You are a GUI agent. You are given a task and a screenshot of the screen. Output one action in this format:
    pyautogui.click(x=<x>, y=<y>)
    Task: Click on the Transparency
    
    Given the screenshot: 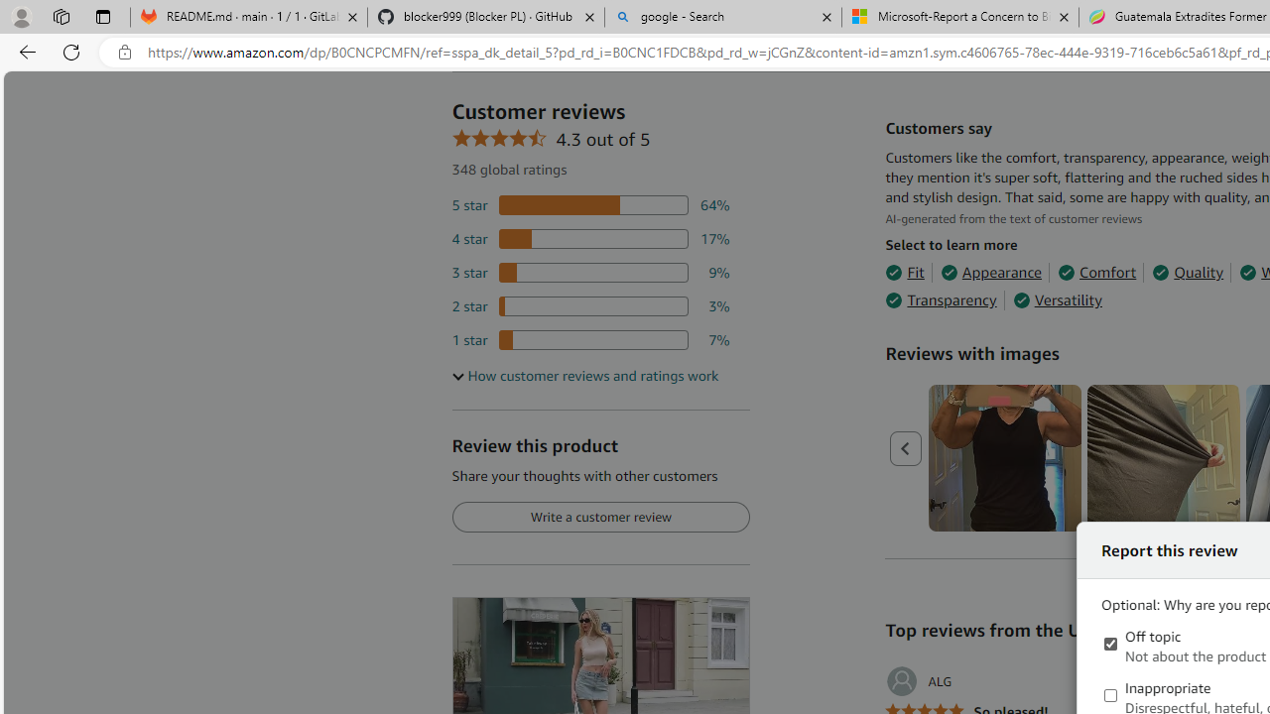 What is the action you would take?
    pyautogui.click(x=941, y=300)
    